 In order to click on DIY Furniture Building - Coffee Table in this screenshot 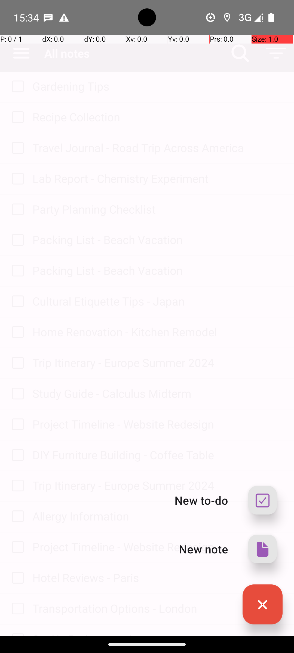, I will do `click(158, 455)`.